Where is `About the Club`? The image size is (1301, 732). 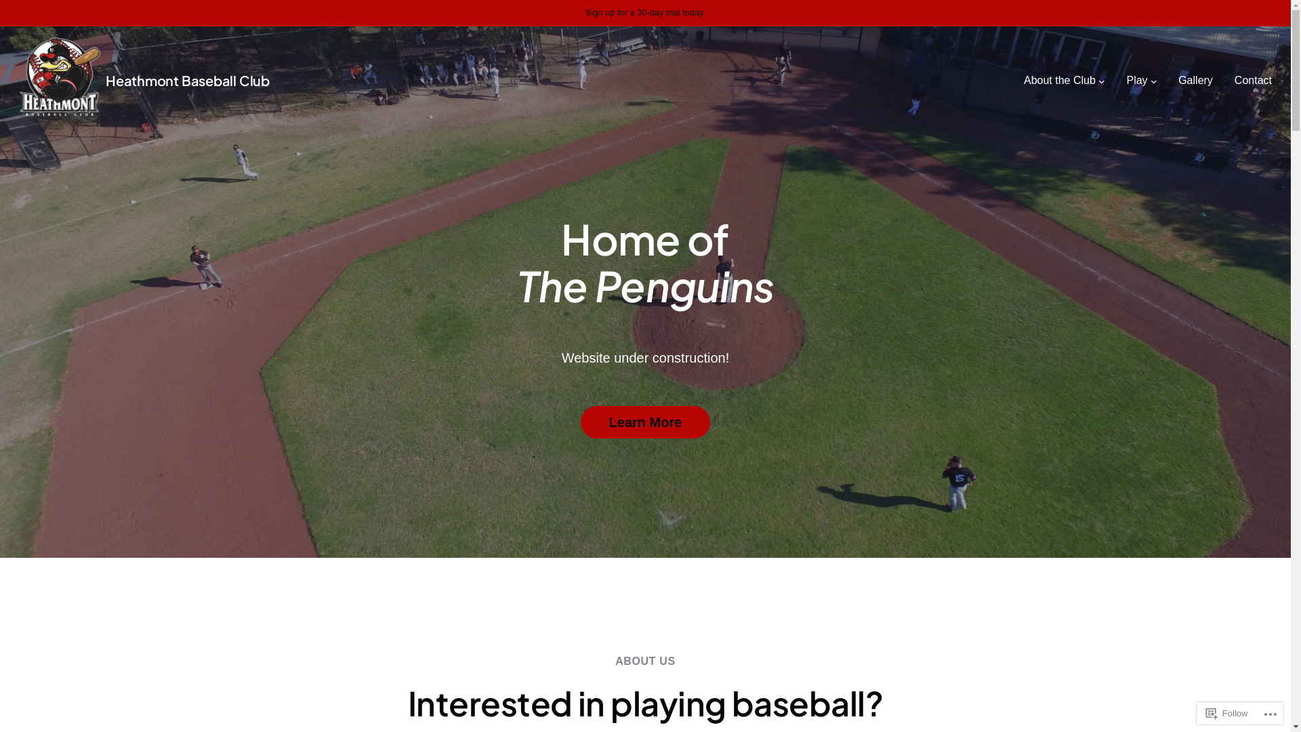 About the Club is located at coordinates (1060, 81).